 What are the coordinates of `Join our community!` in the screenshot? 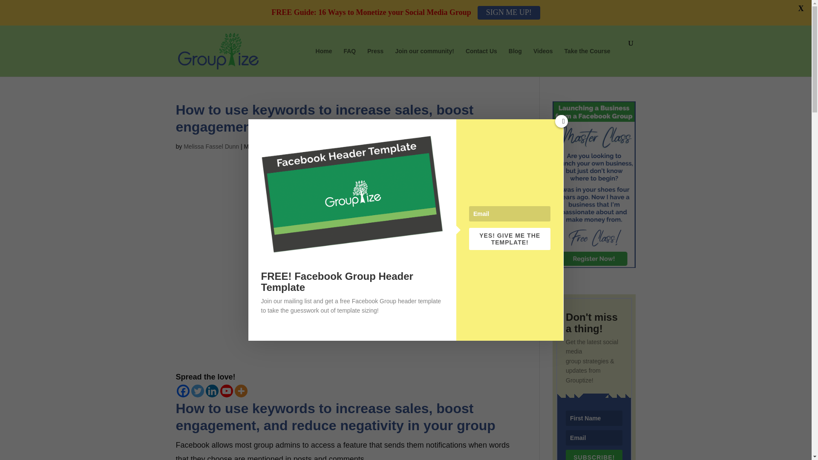 It's located at (424, 58).